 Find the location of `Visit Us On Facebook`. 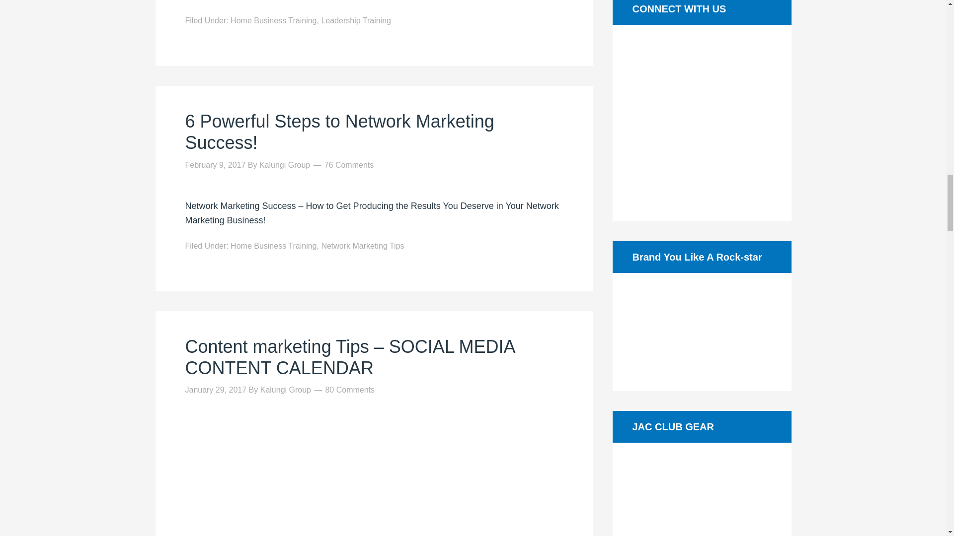

Visit Us On Facebook is located at coordinates (653, 116).